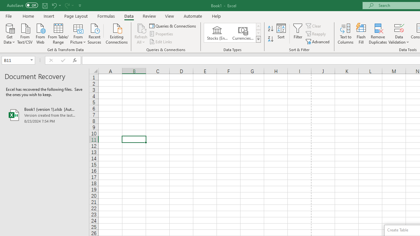  Describe the element at coordinates (346, 33) in the screenshot. I see `Text to Columns...` at that location.